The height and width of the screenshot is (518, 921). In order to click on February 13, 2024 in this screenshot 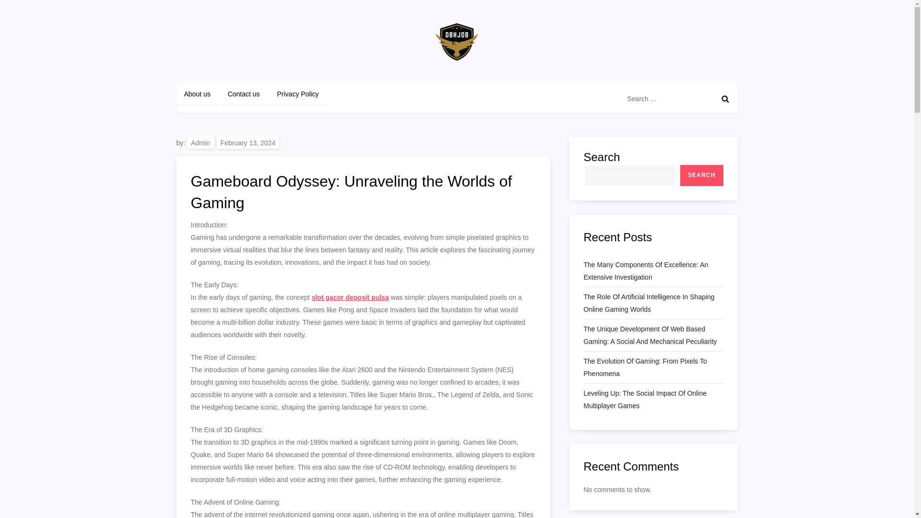, I will do `click(248, 142)`.